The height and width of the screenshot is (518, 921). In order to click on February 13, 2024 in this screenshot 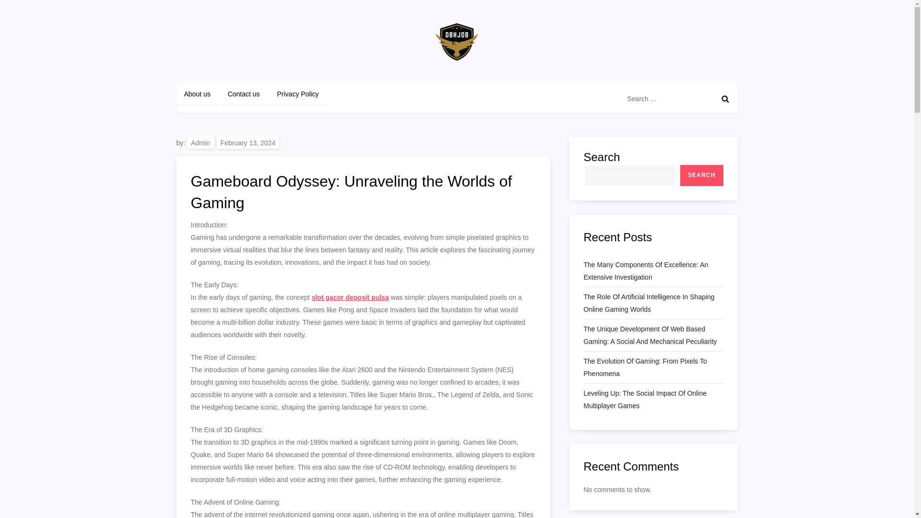, I will do `click(248, 142)`.